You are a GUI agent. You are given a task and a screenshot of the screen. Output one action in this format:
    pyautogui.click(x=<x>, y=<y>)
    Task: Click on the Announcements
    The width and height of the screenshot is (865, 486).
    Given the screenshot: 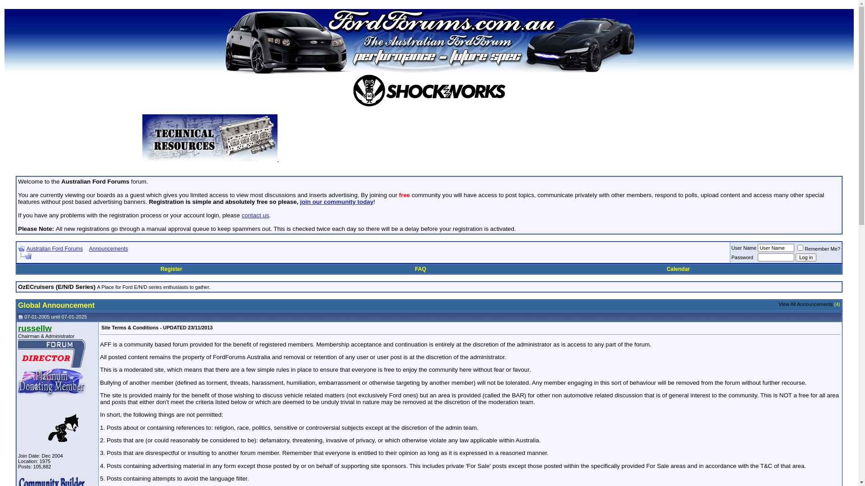 What is the action you would take?
    pyautogui.click(x=108, y=249)
    